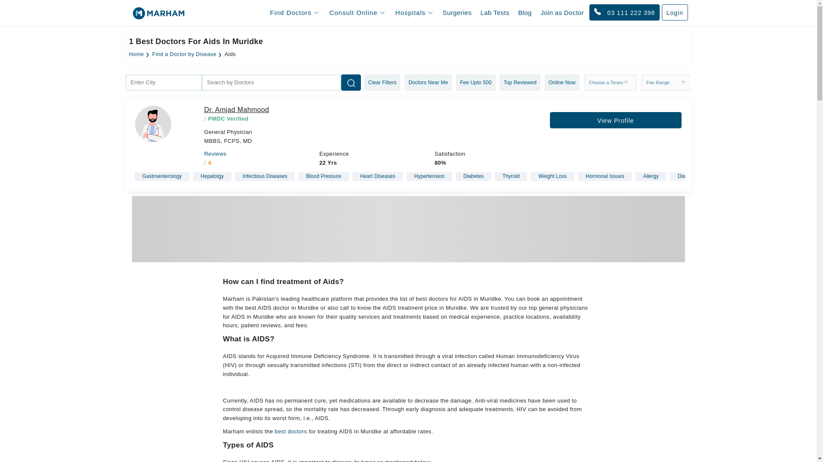  What do you see at coordinates (495, 13) in the screenshot?
I see `Lab Tests` at bounding box center [495, 13].